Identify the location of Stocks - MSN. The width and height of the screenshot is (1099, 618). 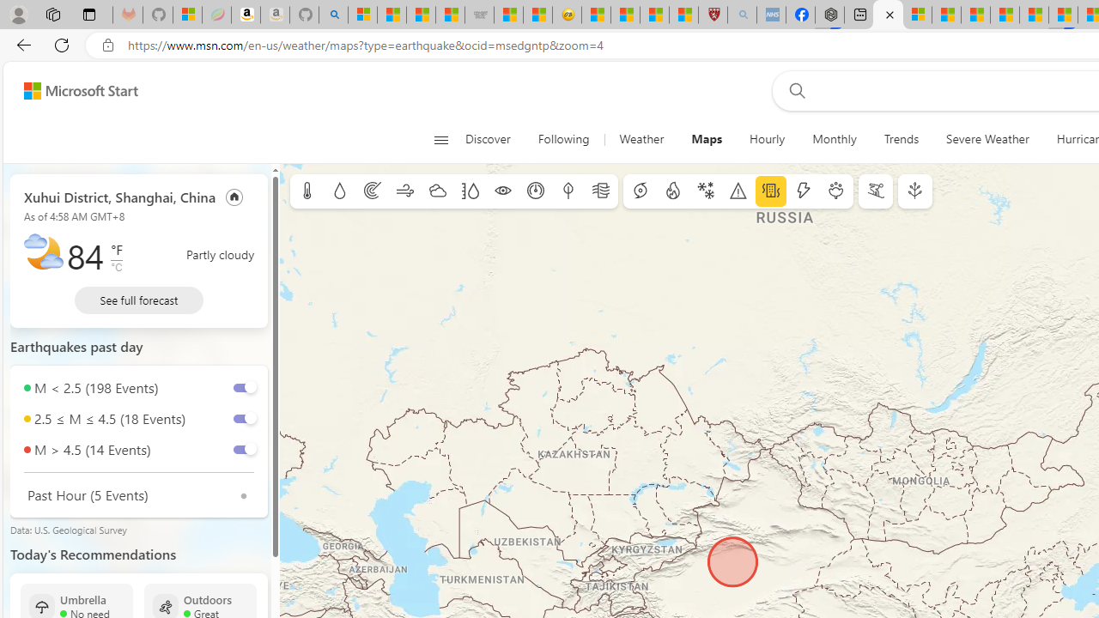
(450, 15).